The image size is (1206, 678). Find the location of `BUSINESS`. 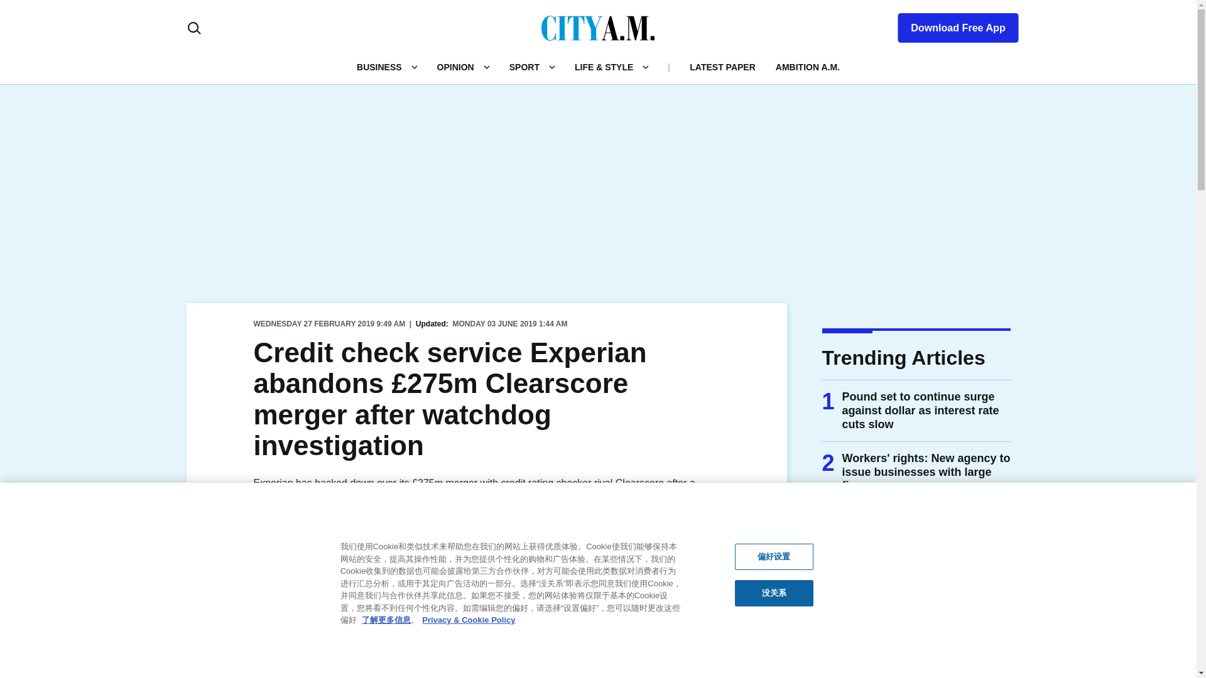

BUSINESS is located at coordinates (379, 67).